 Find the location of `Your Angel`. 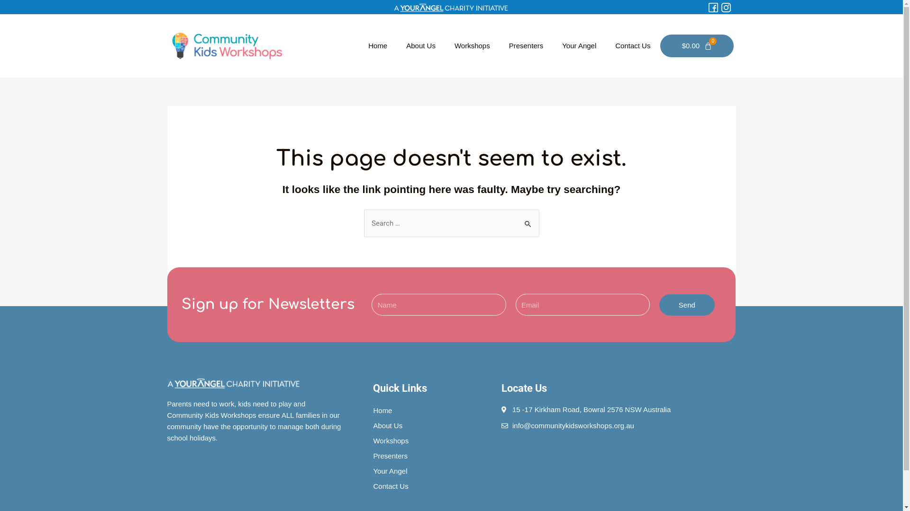

Your Angel is located at coordinates (579, 46).